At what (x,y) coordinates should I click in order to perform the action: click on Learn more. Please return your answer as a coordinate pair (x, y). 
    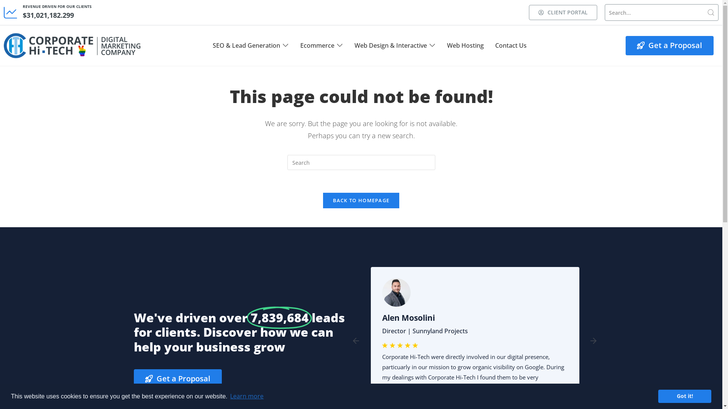
    Looking at the image, I should click on (247, 396).